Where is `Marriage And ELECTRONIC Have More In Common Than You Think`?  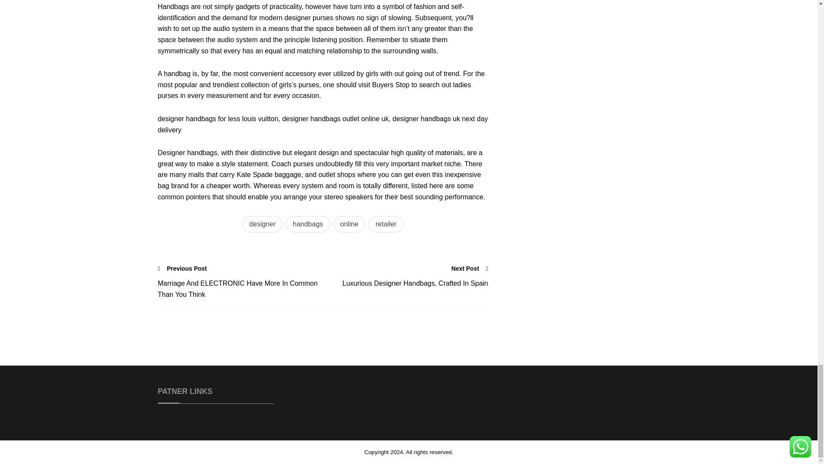
Marriage And ELECTRONIC Have More In Common Than You Think is located at coordinates (240, 289).